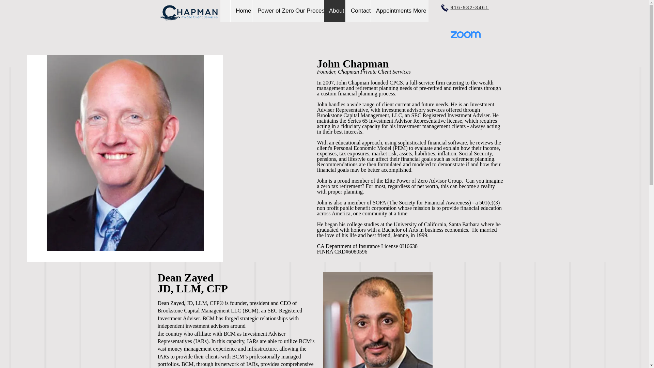  I want to click on Home, so click(241, 11).